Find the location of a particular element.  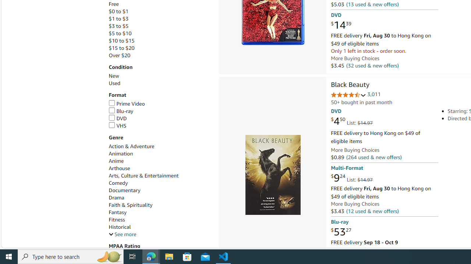

Skip to main search results is located at coordinates (32, 244).